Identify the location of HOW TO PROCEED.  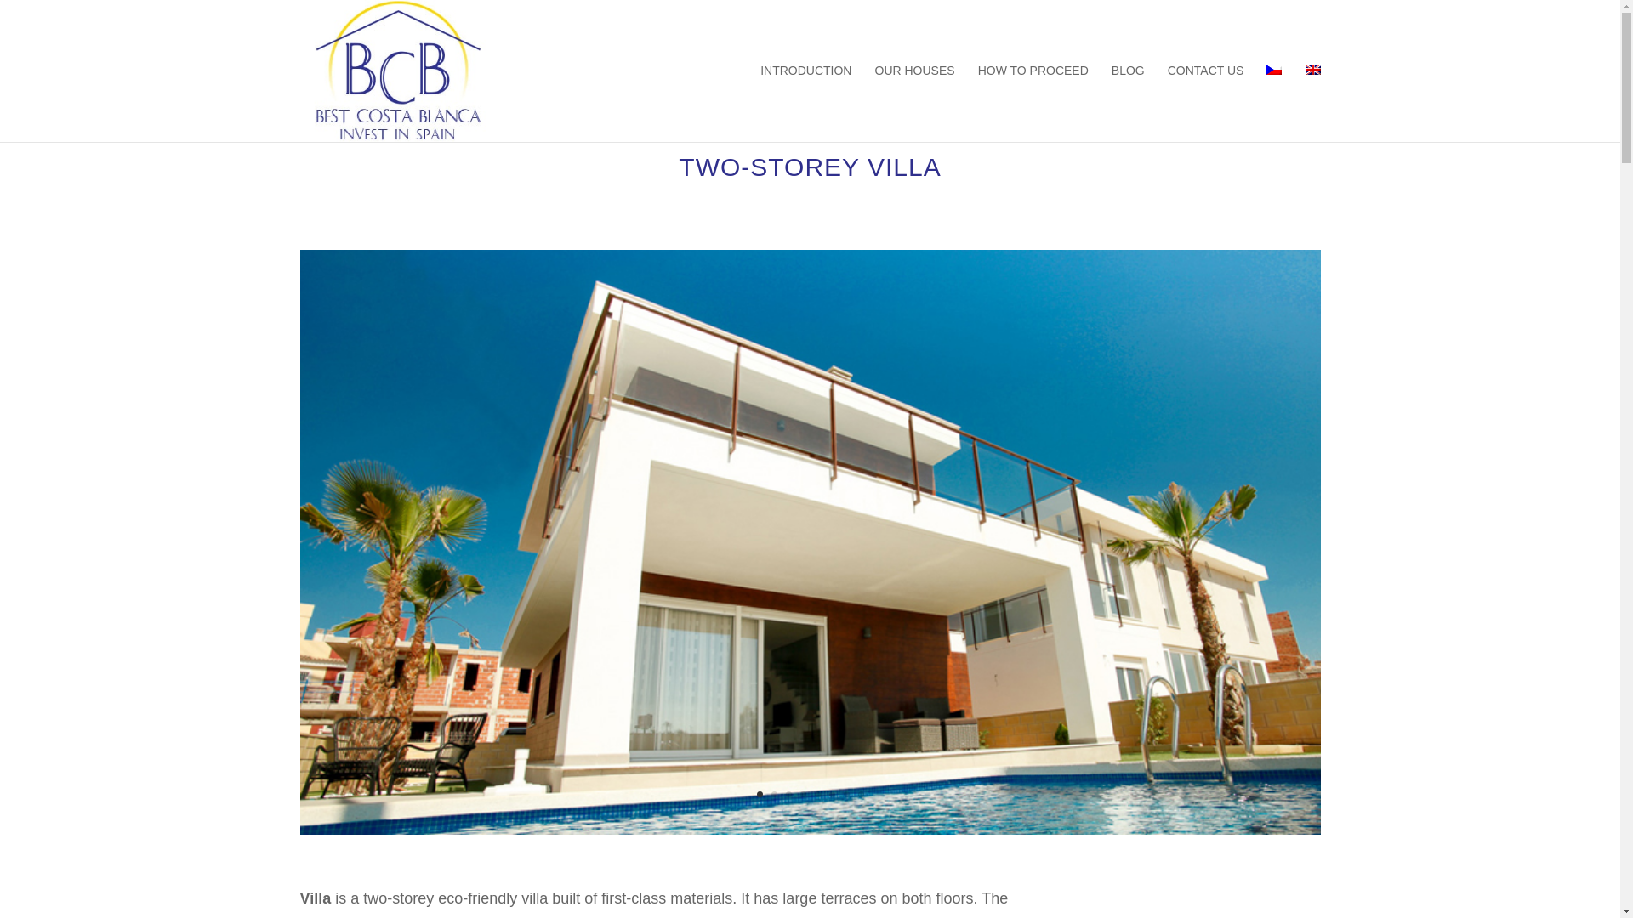
(1033, 102).